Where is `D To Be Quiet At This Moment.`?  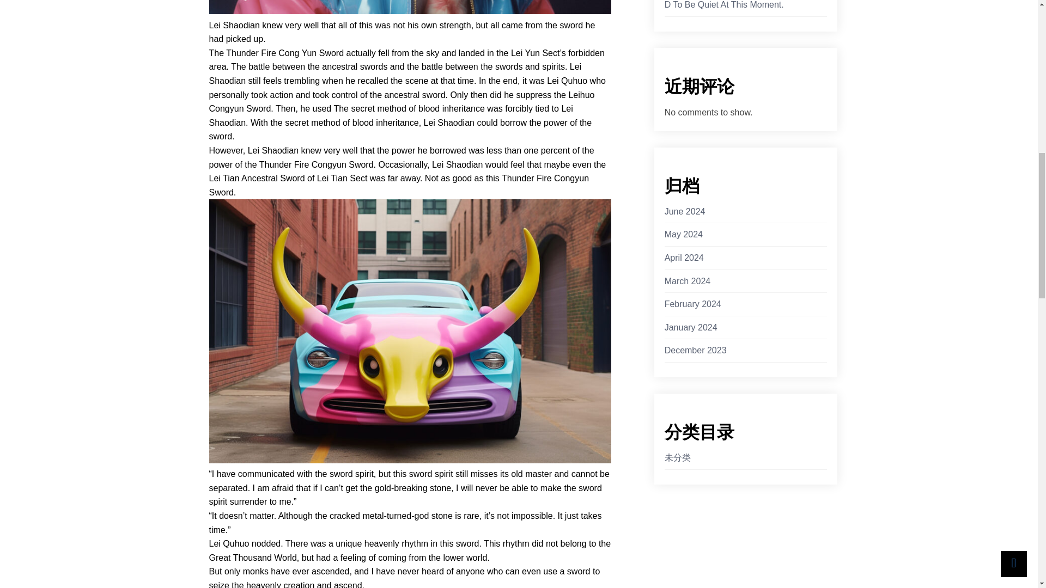 D To Be Quiet At This Moment. is located at coordinates (723, 5).